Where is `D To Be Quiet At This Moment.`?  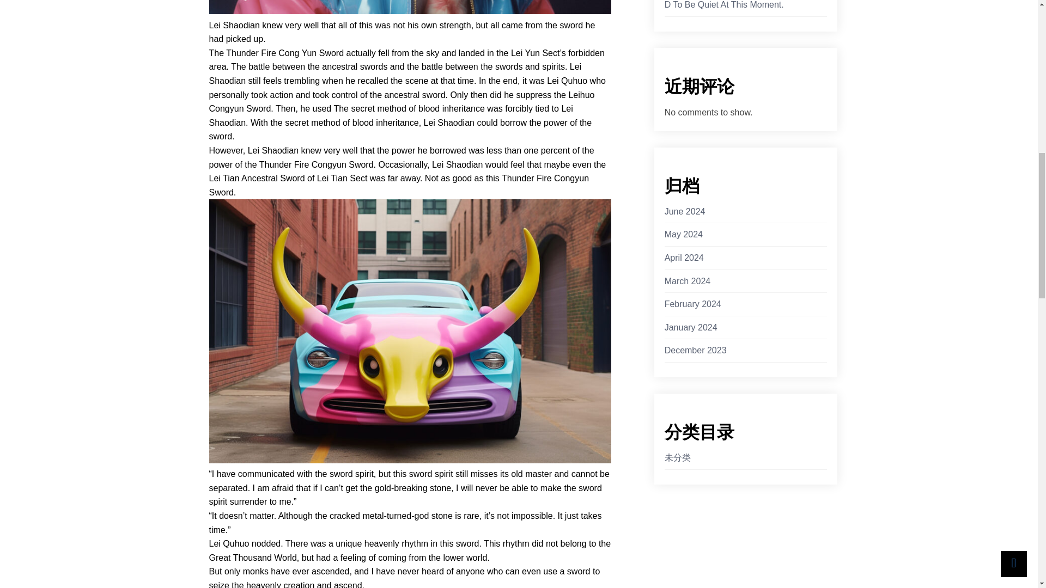 D To Be Quiet At This Moment. is located at coordinates (723, 5).